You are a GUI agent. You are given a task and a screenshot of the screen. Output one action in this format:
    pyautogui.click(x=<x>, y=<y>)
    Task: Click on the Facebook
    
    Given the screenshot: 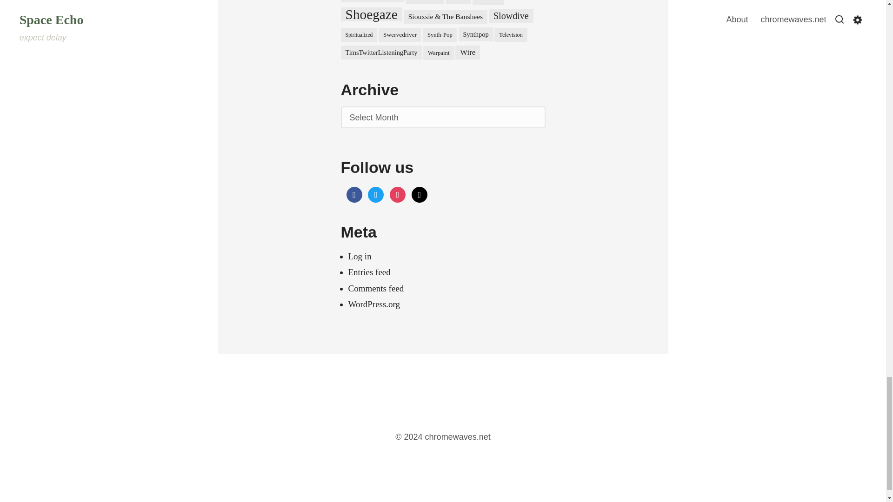 What is the action you would take?
    pyautogui.click(x=353, y=193)
    